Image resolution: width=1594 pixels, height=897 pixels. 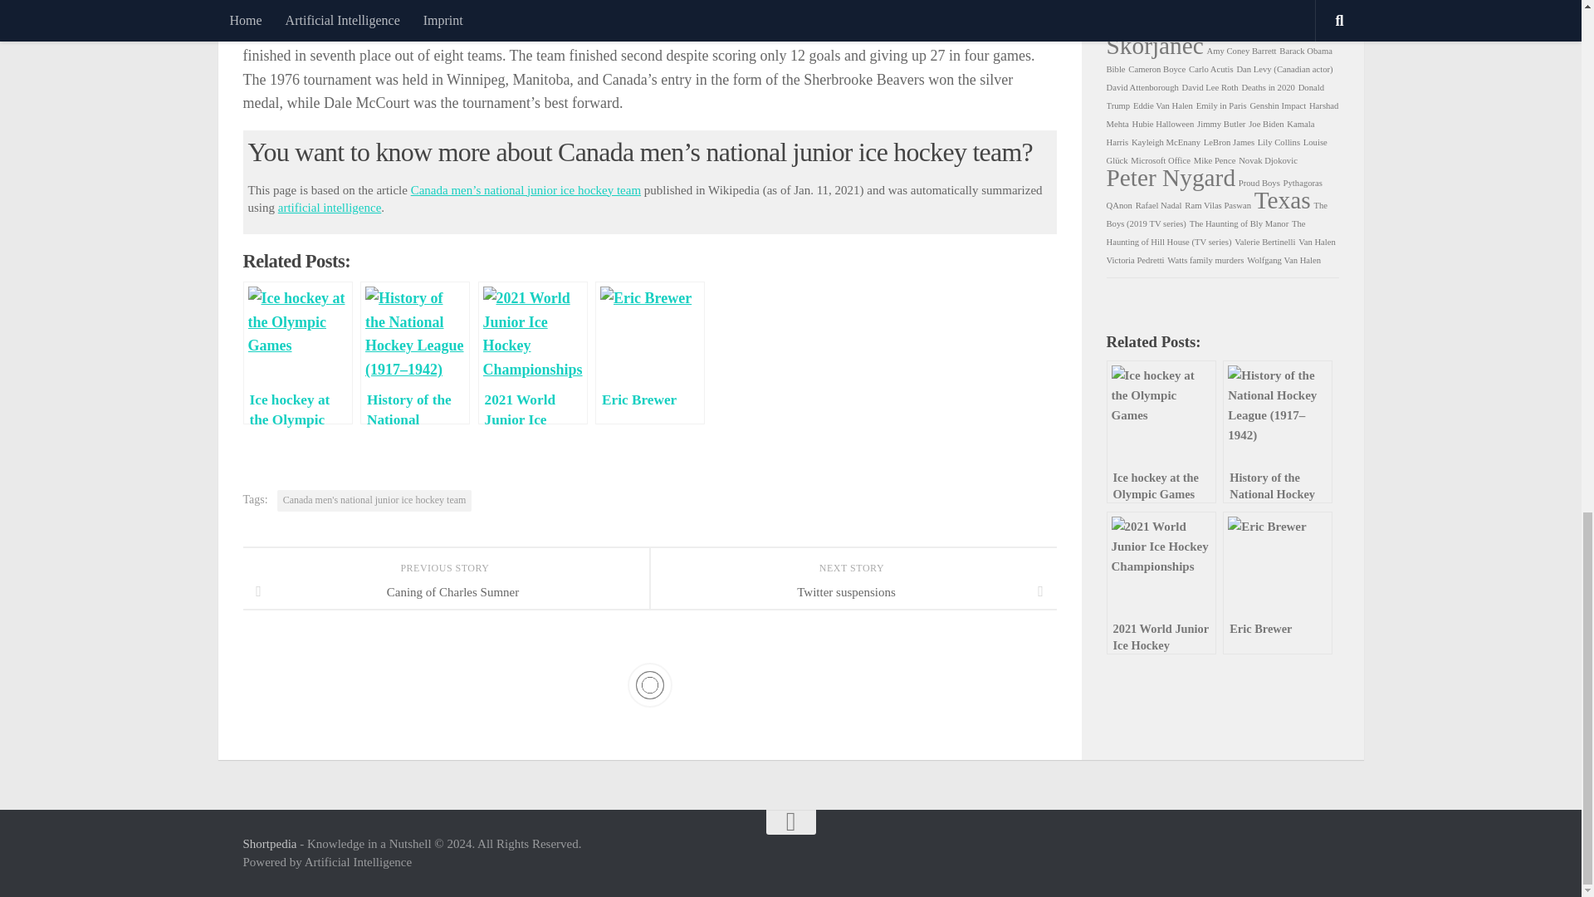 I want to click on artificial intelligence, so click(x=330, y=208).